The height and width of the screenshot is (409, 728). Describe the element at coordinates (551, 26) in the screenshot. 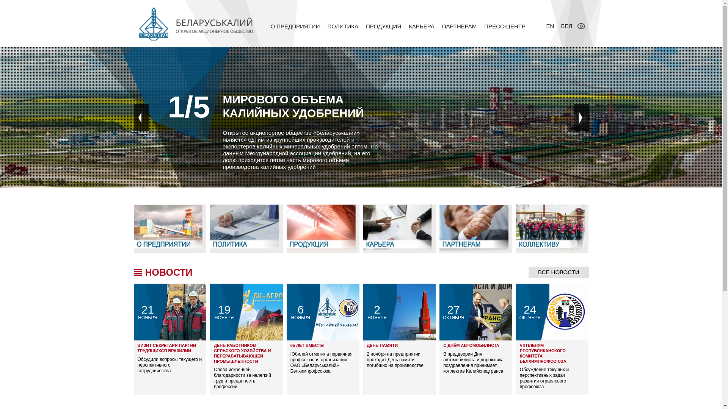

I see `EN` at that location.